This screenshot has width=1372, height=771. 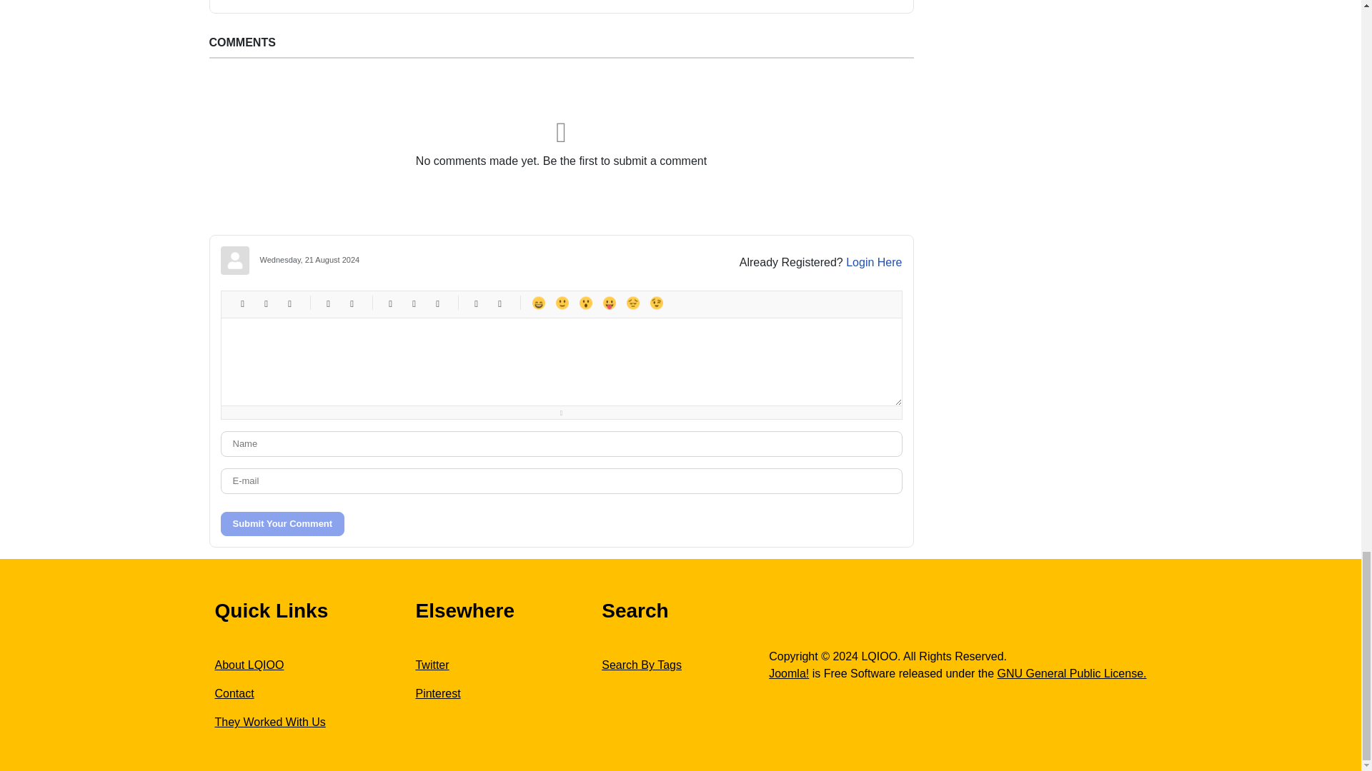 What do you see at coordinates (609, 303) in the screenshot?
I see `Tongue` at bounding box center [609, 303].